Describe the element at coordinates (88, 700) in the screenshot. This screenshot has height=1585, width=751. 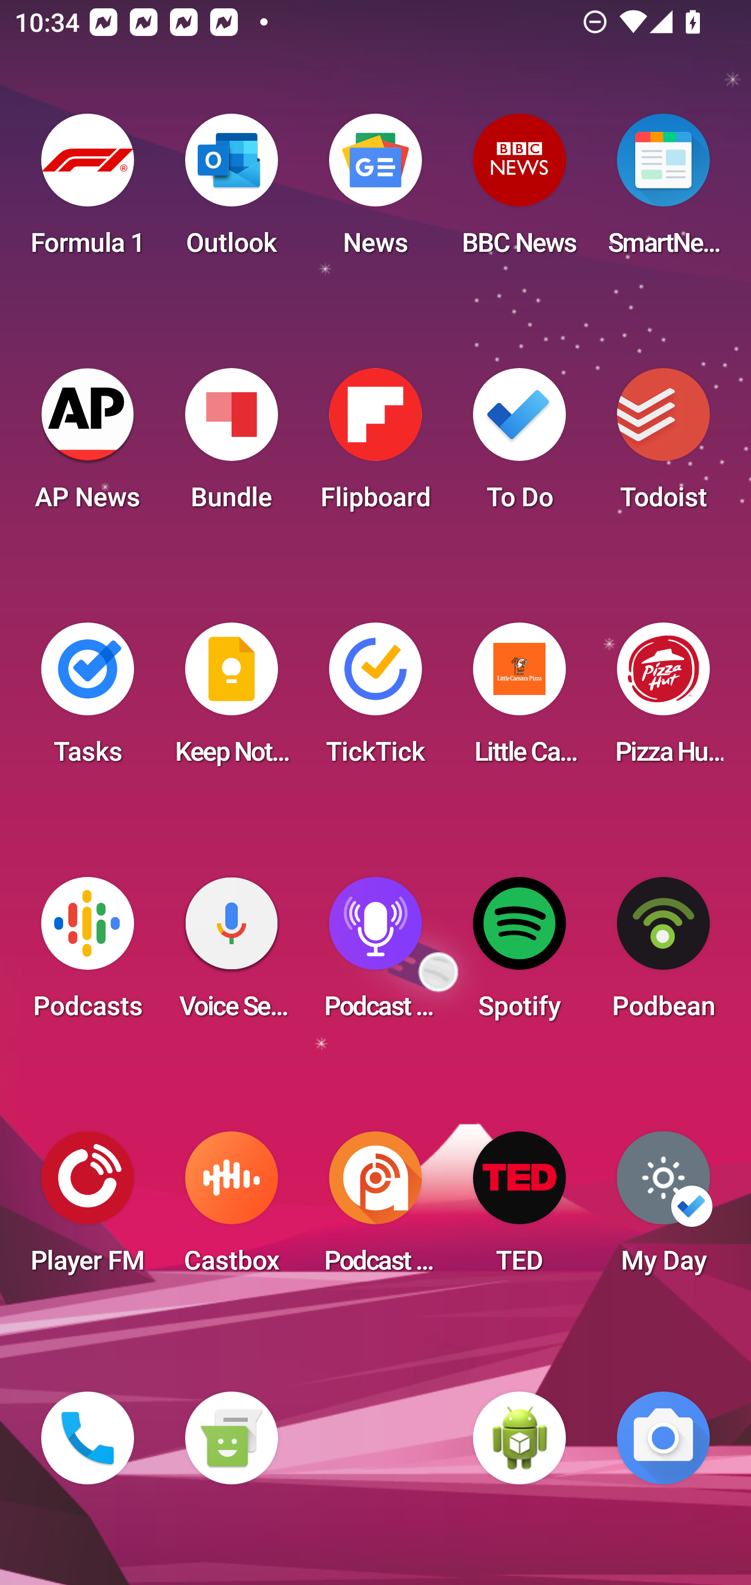
I see `Tasks` at that location.